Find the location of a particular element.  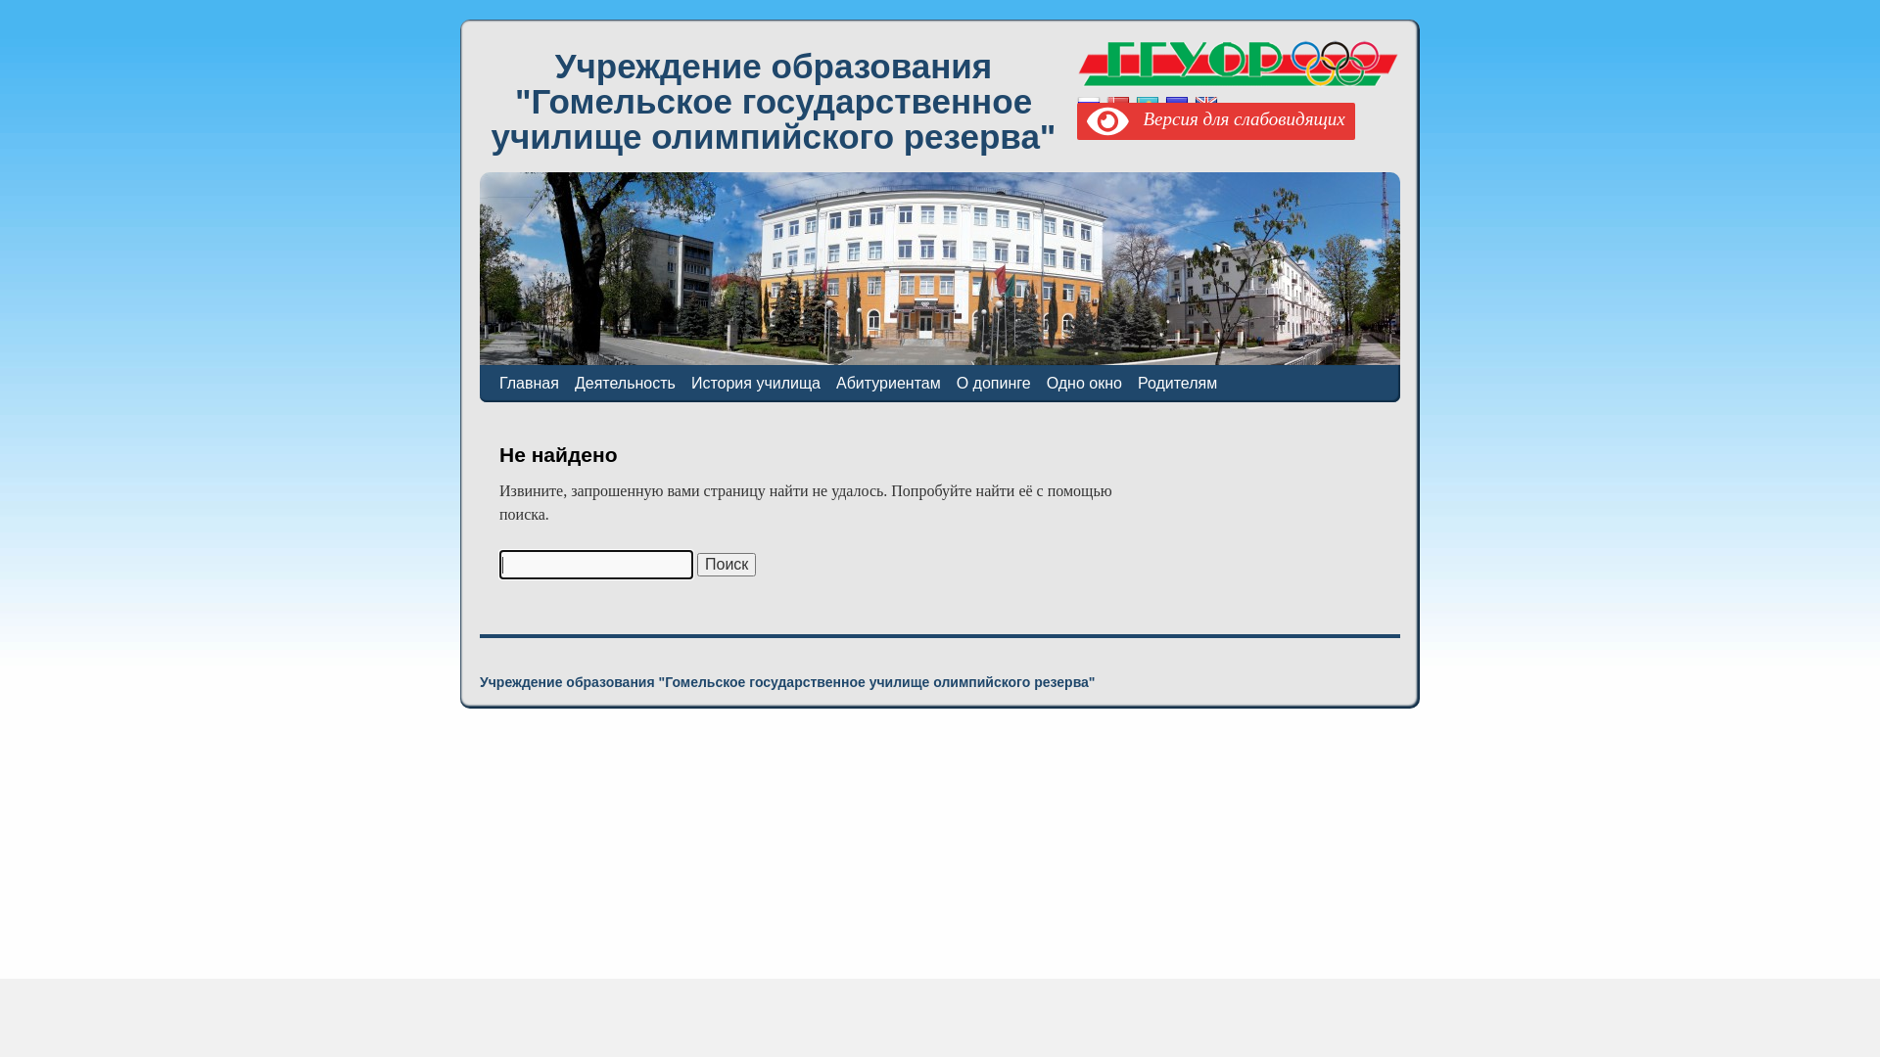

Kazakh is located at coordinates (1148, 106).